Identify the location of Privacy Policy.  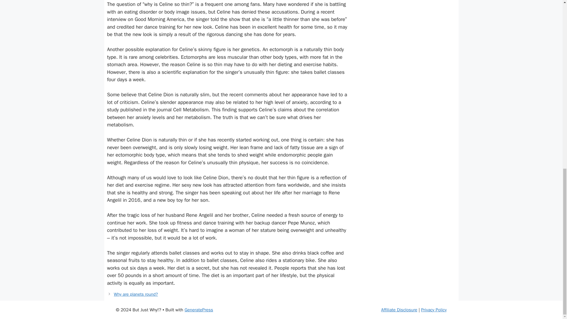
(434, 310).